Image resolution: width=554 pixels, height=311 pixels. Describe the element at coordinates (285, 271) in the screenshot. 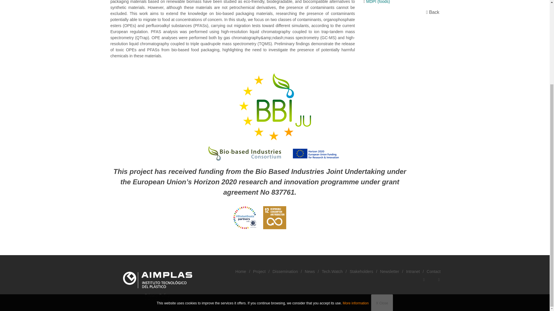

I see `Dissemination` at that location.